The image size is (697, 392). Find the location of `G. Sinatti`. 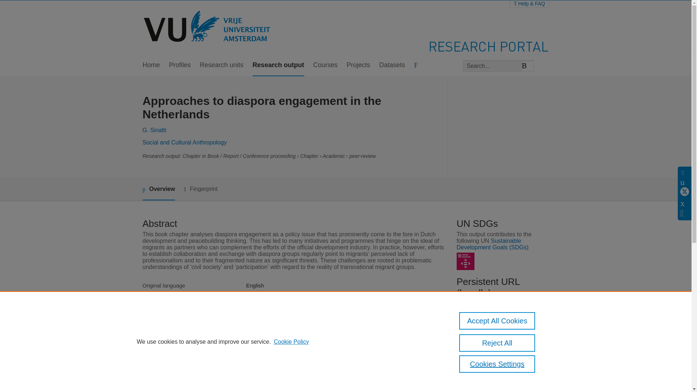

G. Sinatti is located at coordinates (154, 130).